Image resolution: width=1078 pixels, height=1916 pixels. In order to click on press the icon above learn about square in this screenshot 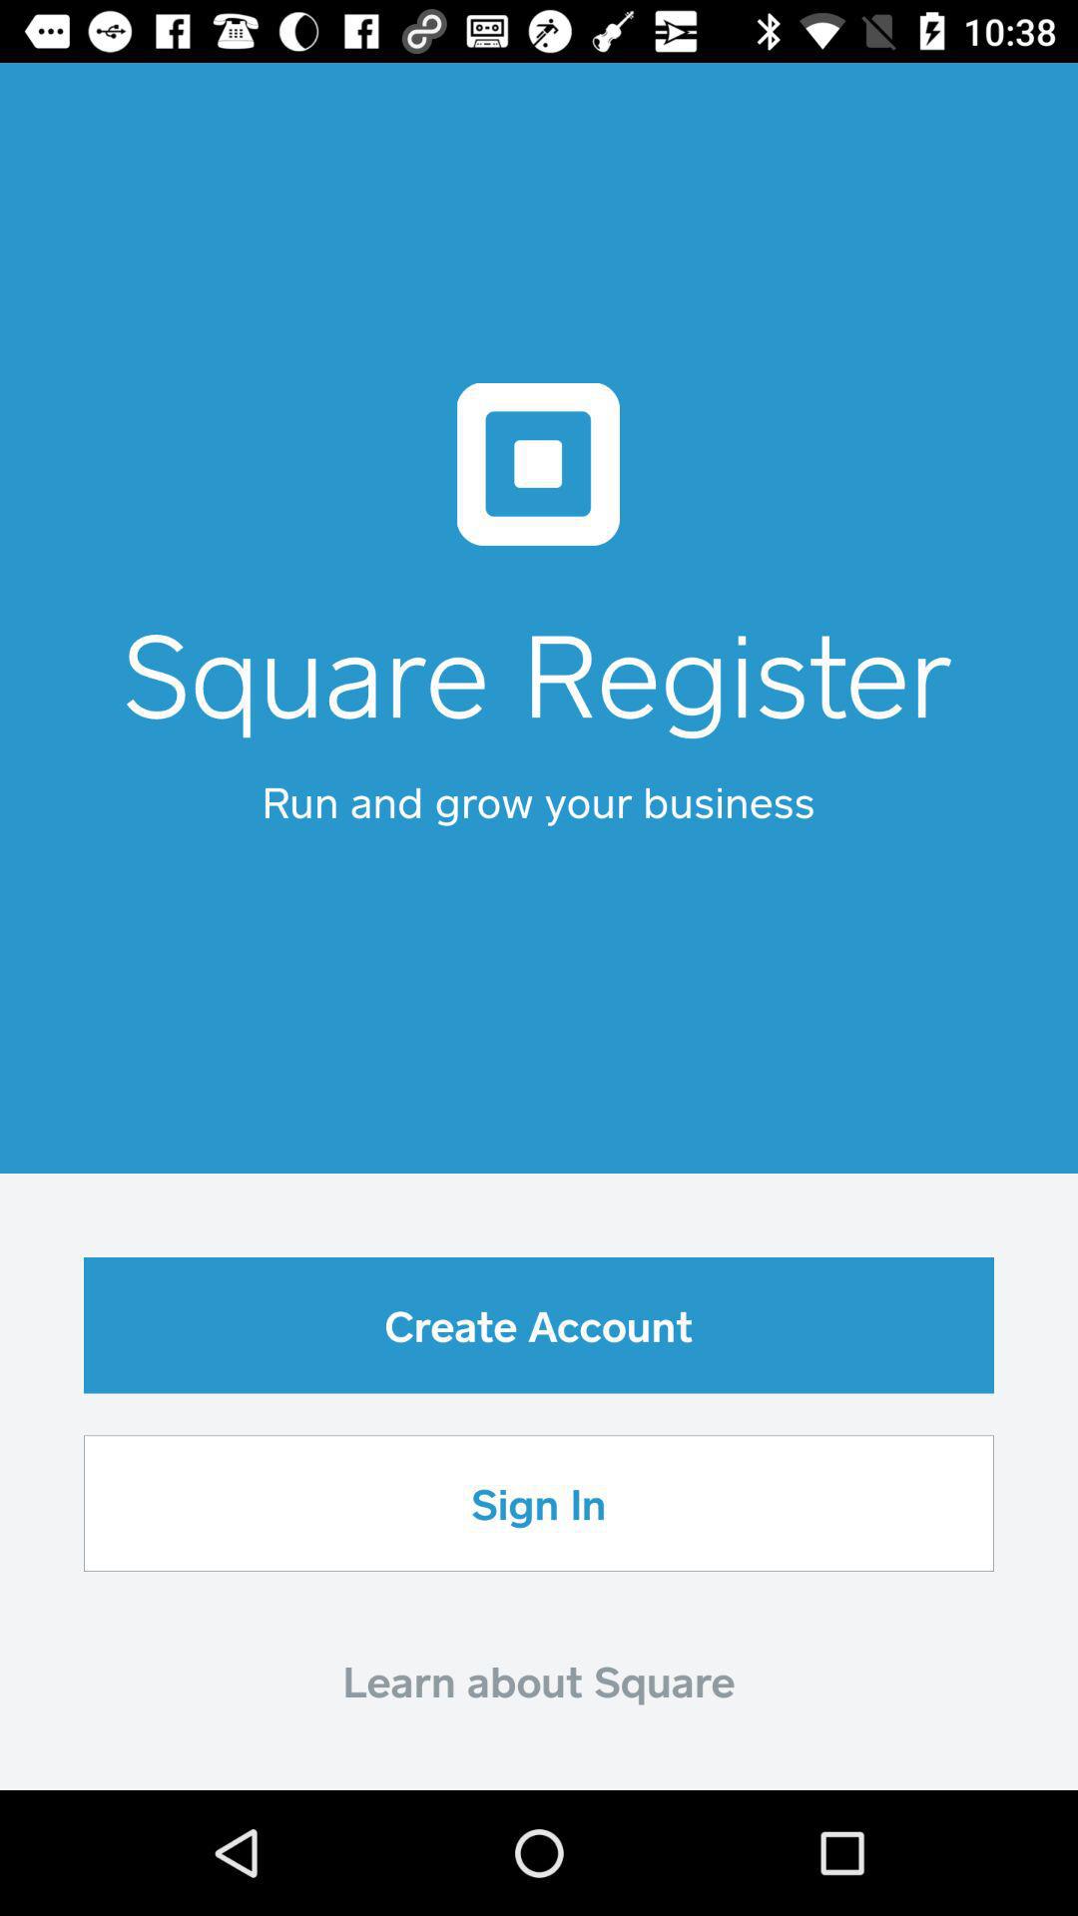, I will do `click(539, 1503)`.